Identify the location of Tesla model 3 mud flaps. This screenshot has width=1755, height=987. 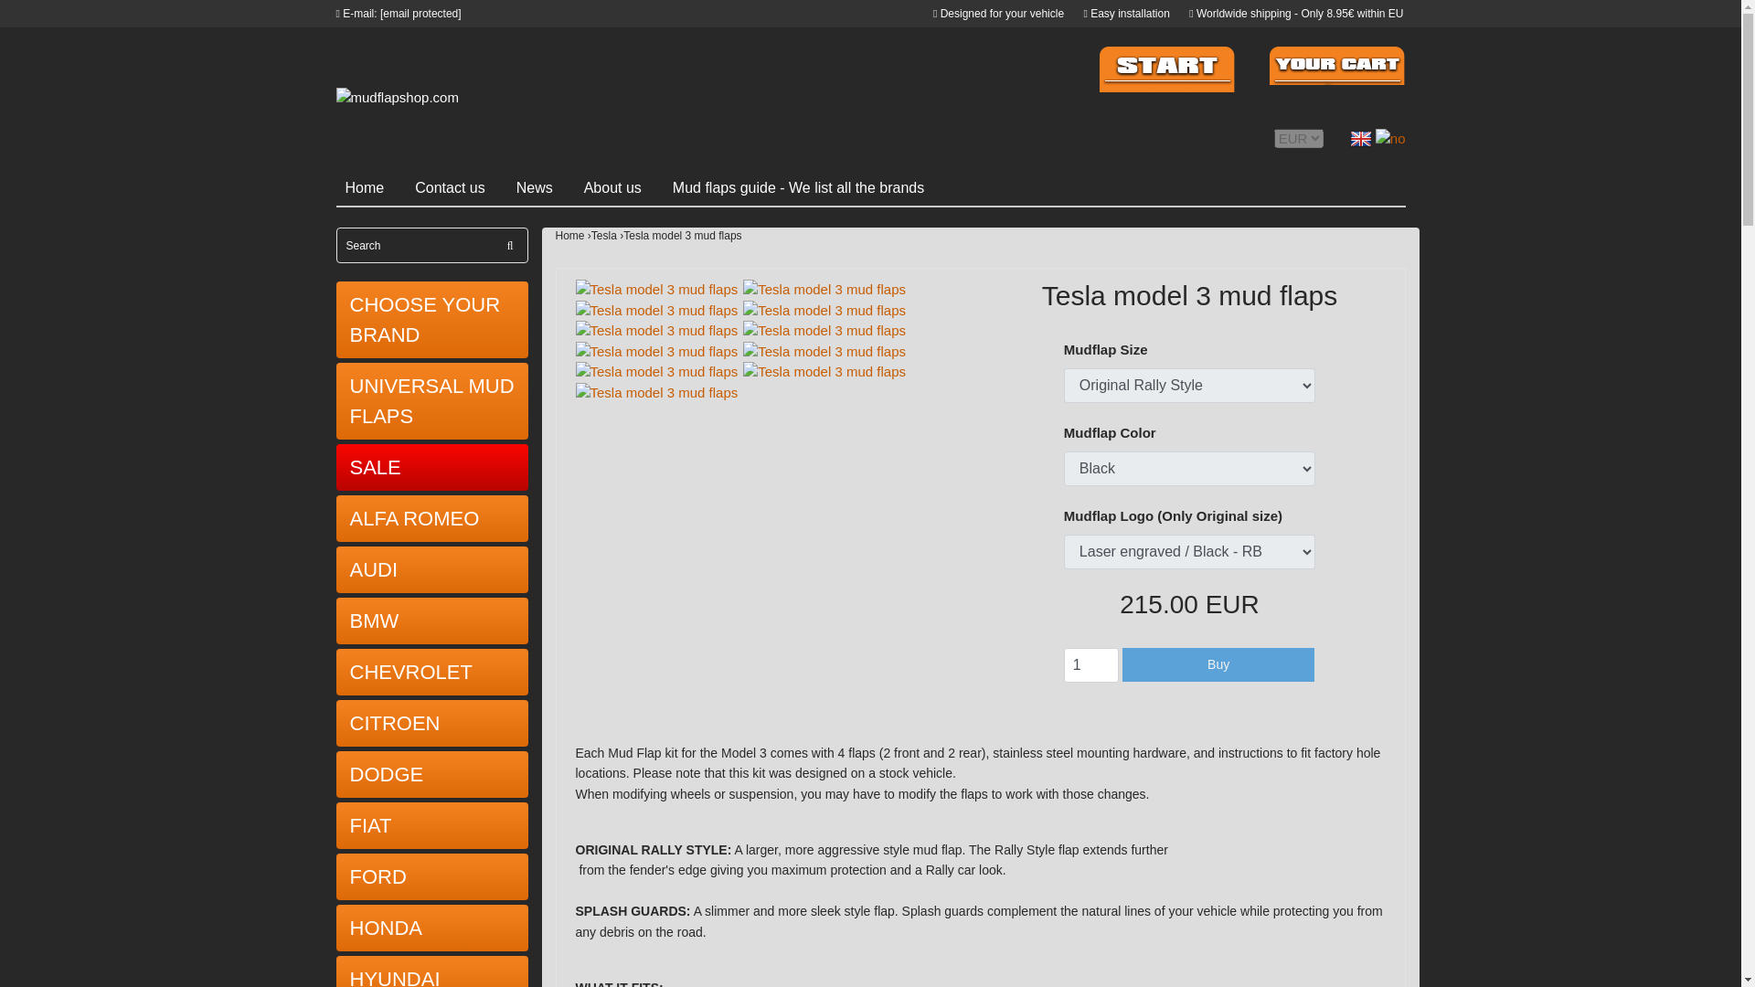
(824, 373).